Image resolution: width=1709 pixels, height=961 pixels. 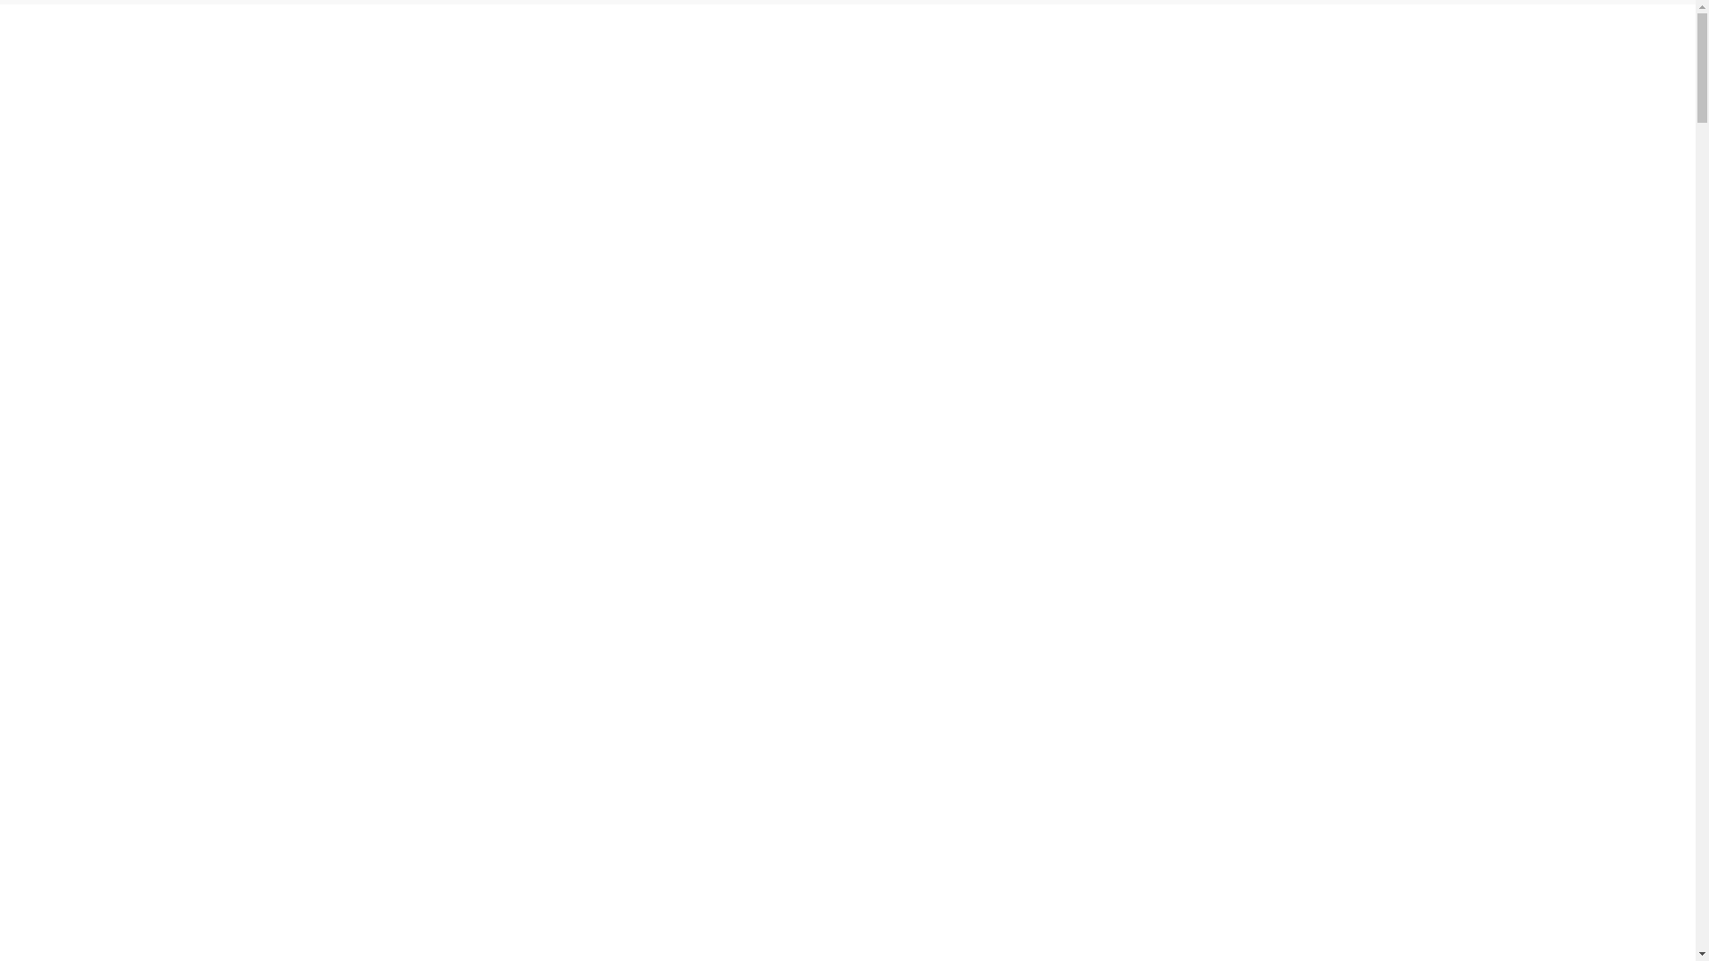 What do you see at coordinates (332, 772) in the screenshot?
I see `Projekti` at bounding box center [332, 772].